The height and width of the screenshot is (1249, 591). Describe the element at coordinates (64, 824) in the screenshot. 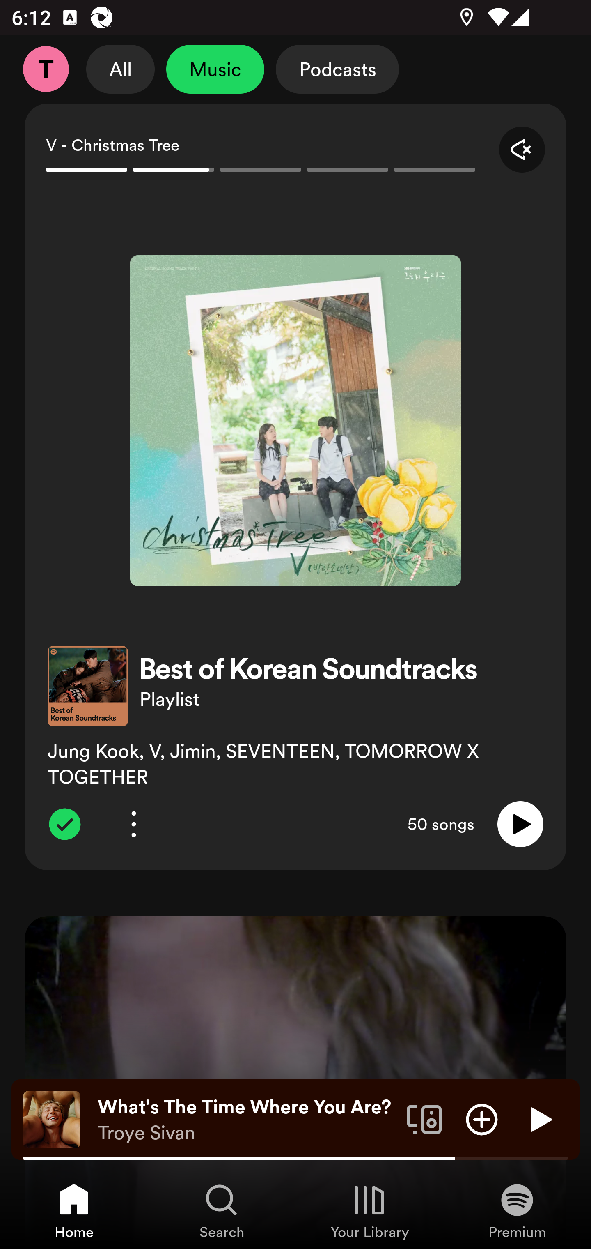

I see `Item added` at that location.